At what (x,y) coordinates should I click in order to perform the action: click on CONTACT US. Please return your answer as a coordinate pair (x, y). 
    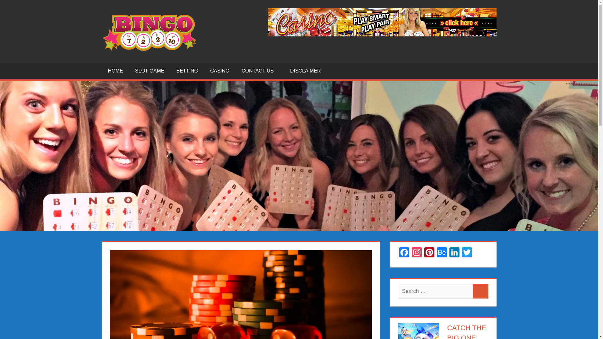
    Looking at the image, I should click on (260, 71).